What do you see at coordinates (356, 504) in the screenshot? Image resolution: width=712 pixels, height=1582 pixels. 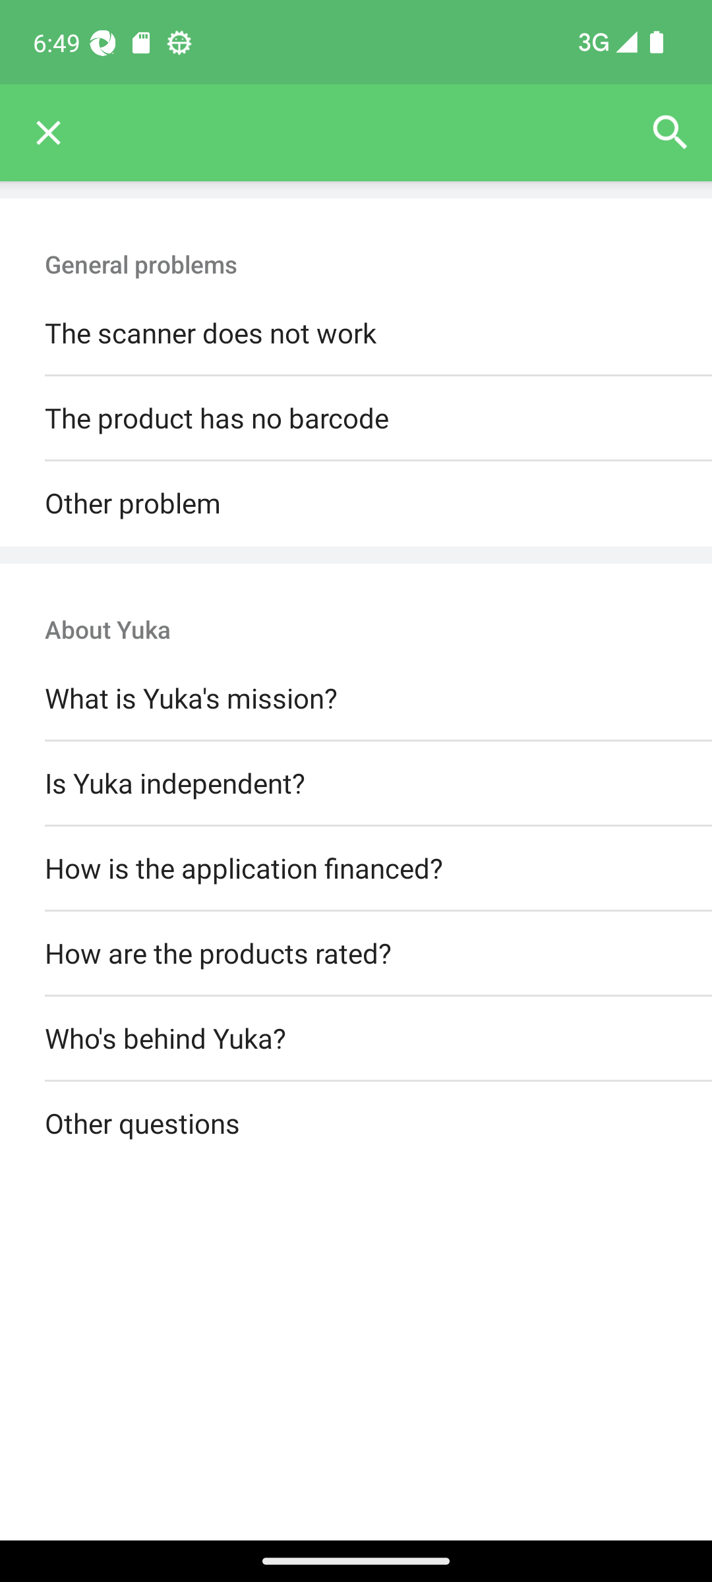 I see `Other problem` at bounding box center [356, 504].